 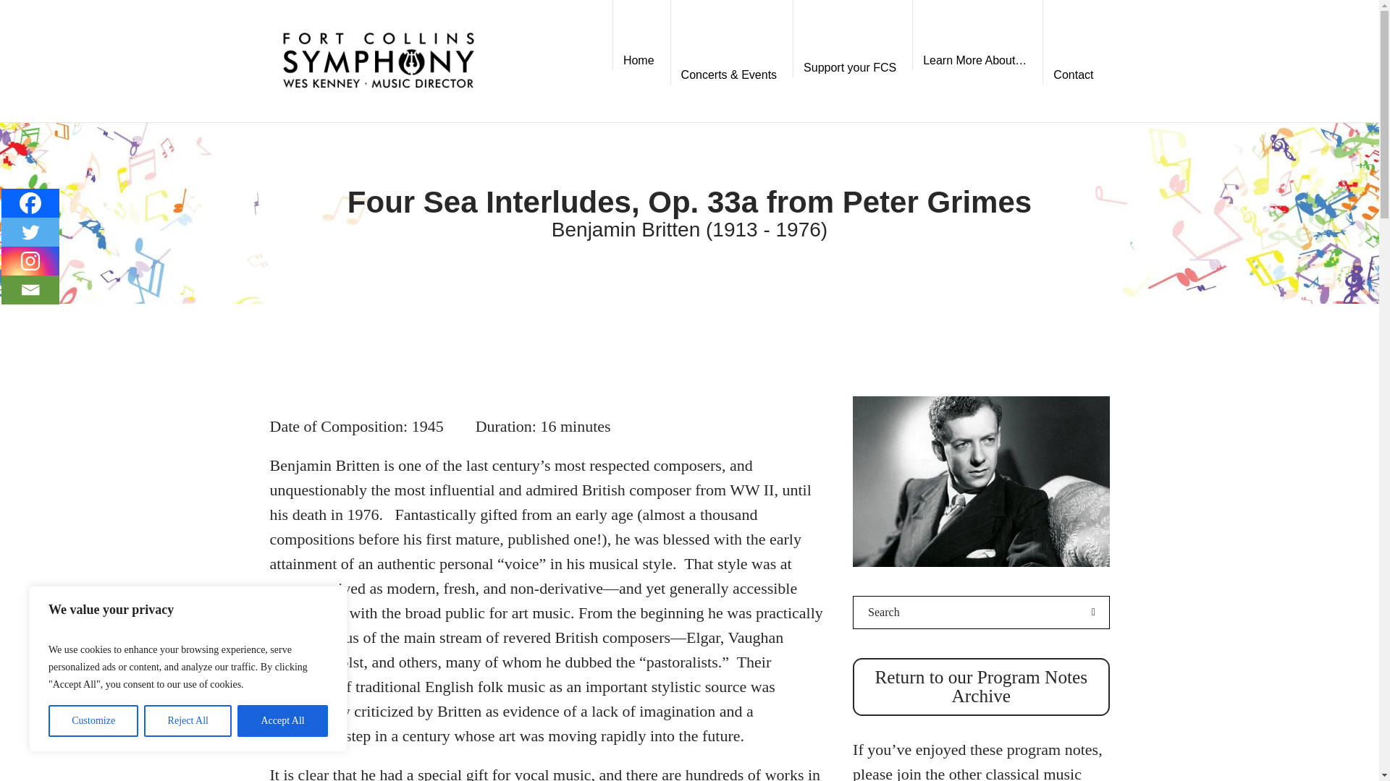 I want to click on Home, so click(x=641, y=61).